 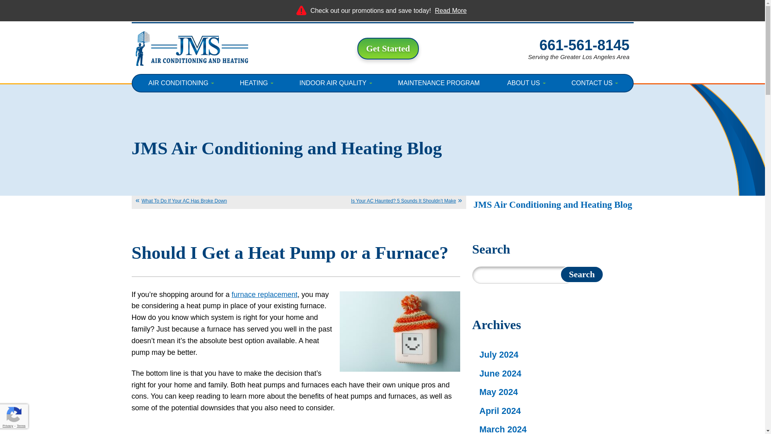 I want to click on HEATING, so click(x=255, y=83).